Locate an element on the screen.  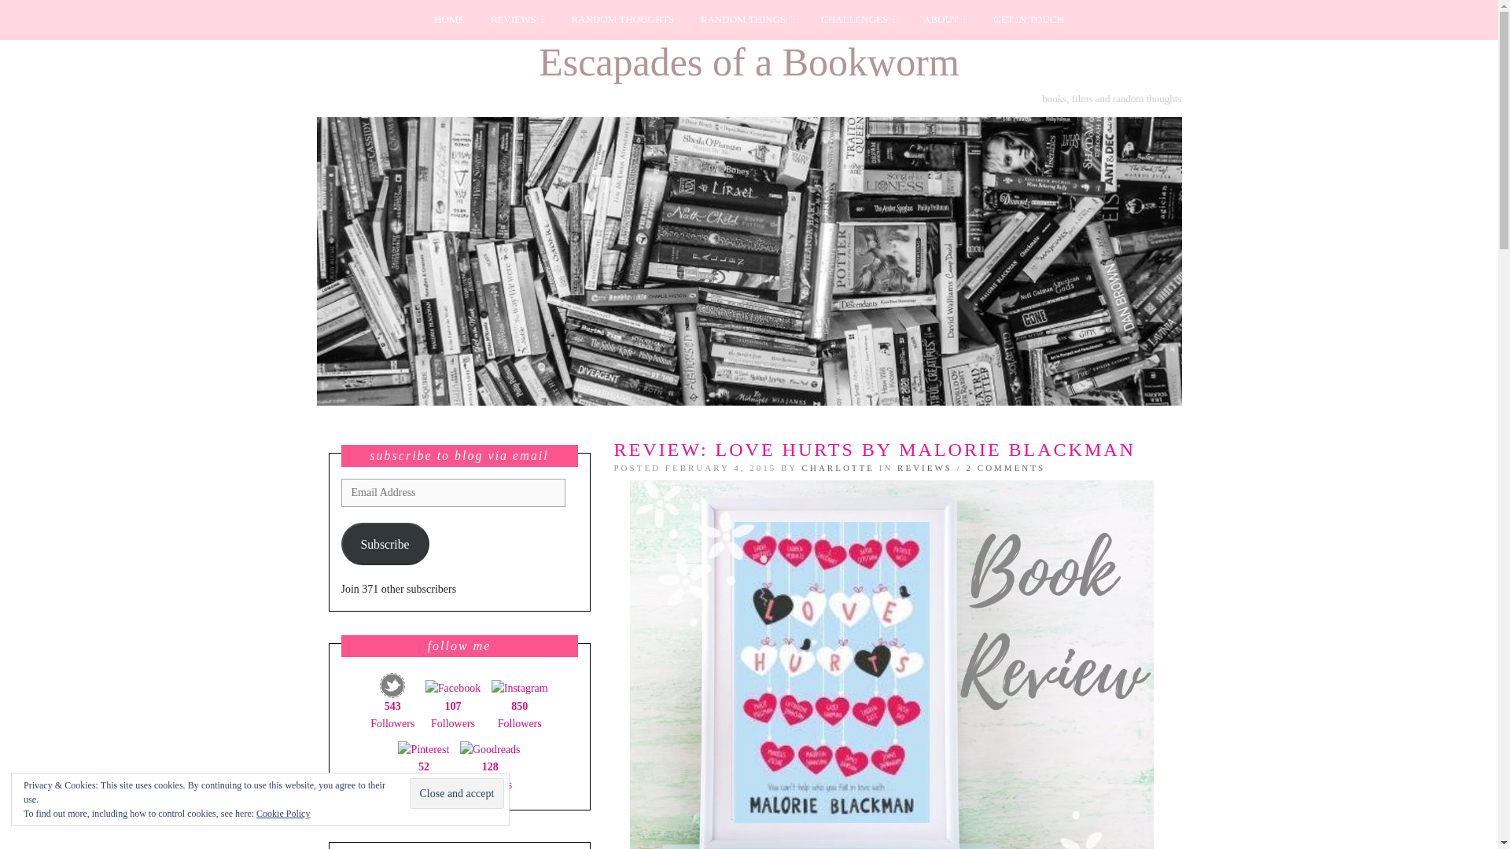
GET IN TOUCH is located at coordinates (1029, 20).